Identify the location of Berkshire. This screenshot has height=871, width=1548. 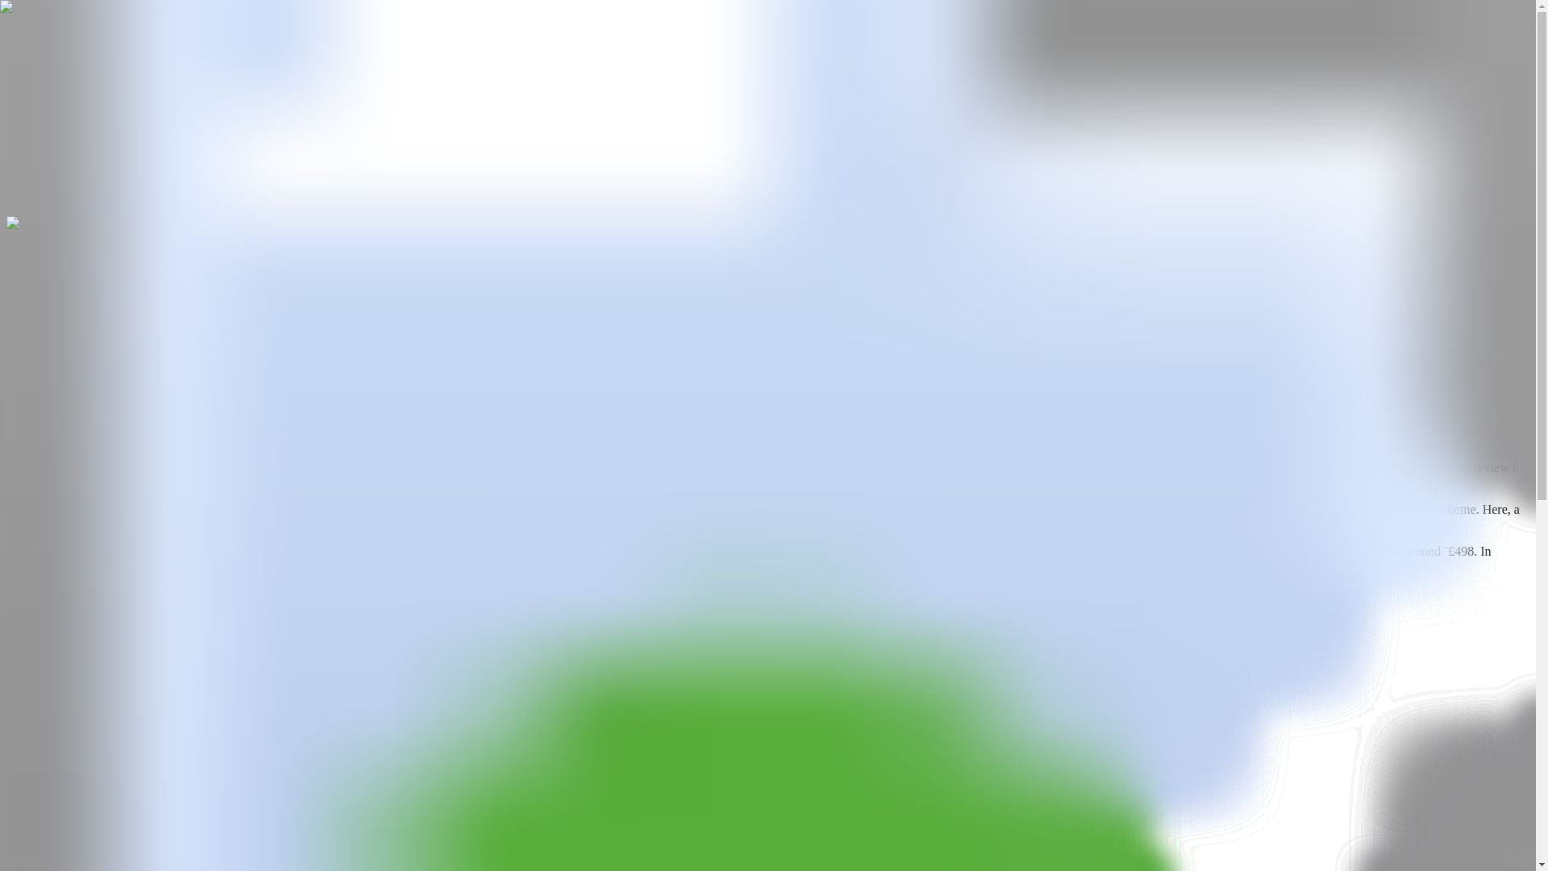
(32, 109).